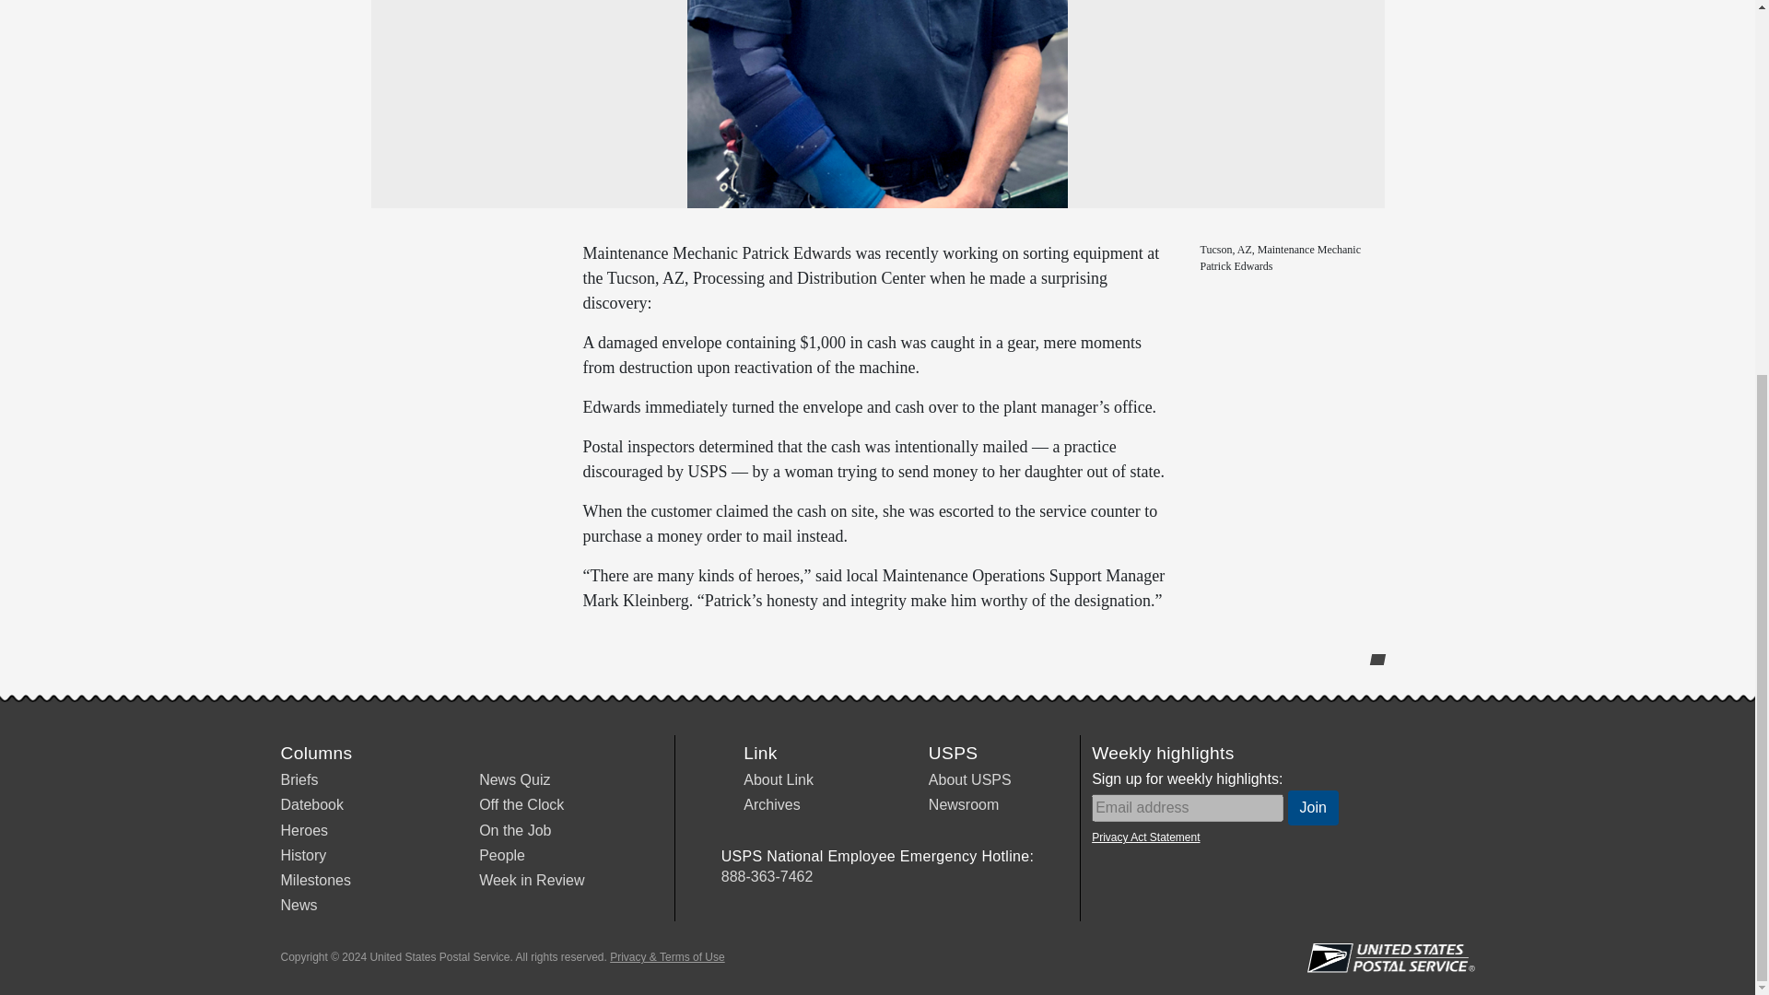 This screenshot has width=1769, height=995. I want to click on Heroes, so click(303, 831).